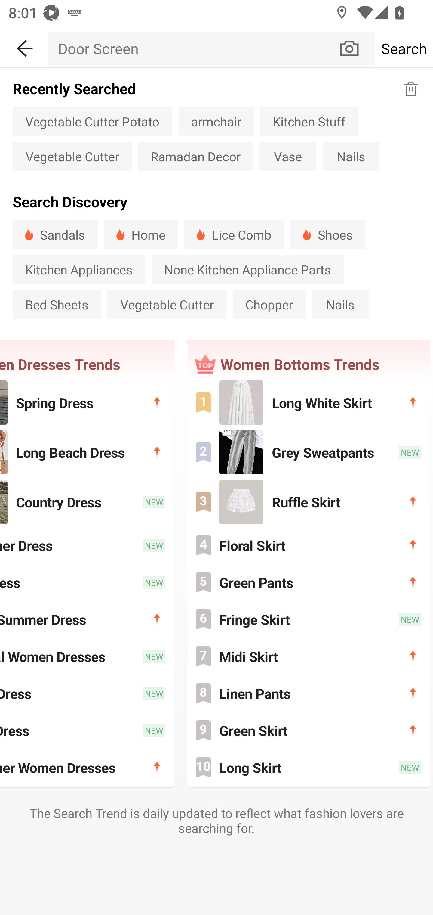 Image resolution: width=433 pixels, height=915 pixels. Describe the element at coordinates (309, 730) in the screenshot. I see `Green Skirt 9 Green Skirt` at that location.